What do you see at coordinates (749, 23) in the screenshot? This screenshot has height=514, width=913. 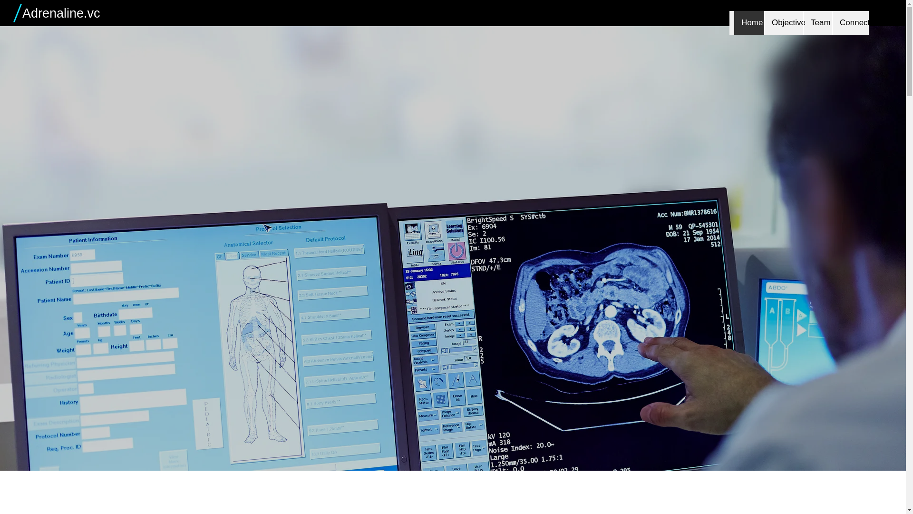 I see `Home` at bounding box center [749, 23].